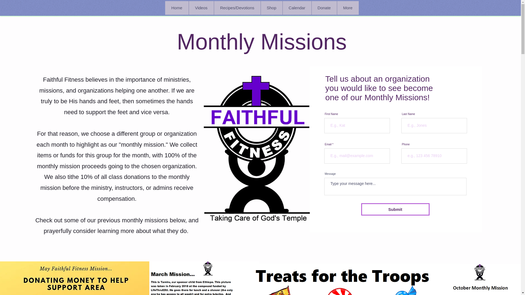 This screenshot has width=525, height=295. I want to click on Shop, so click(271, 8).